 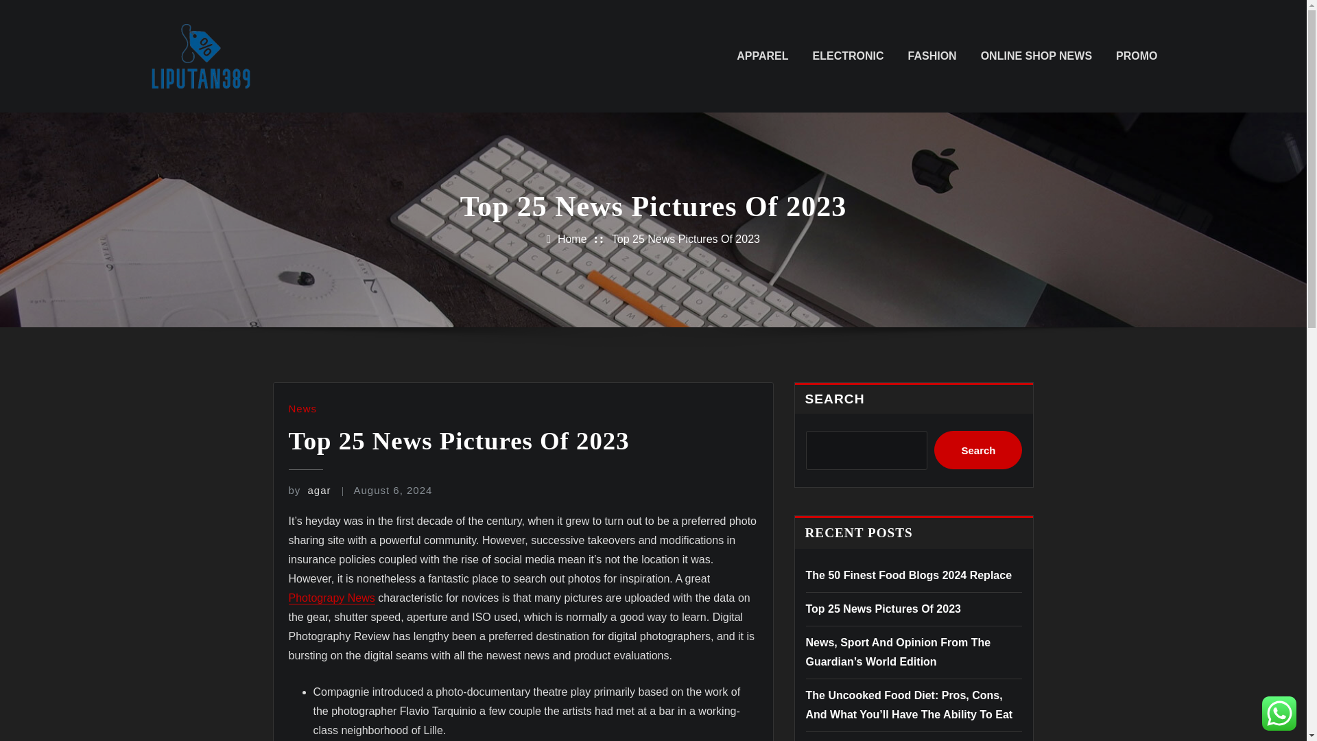 I want to click on APPAREL, so click(x=761, y=56).